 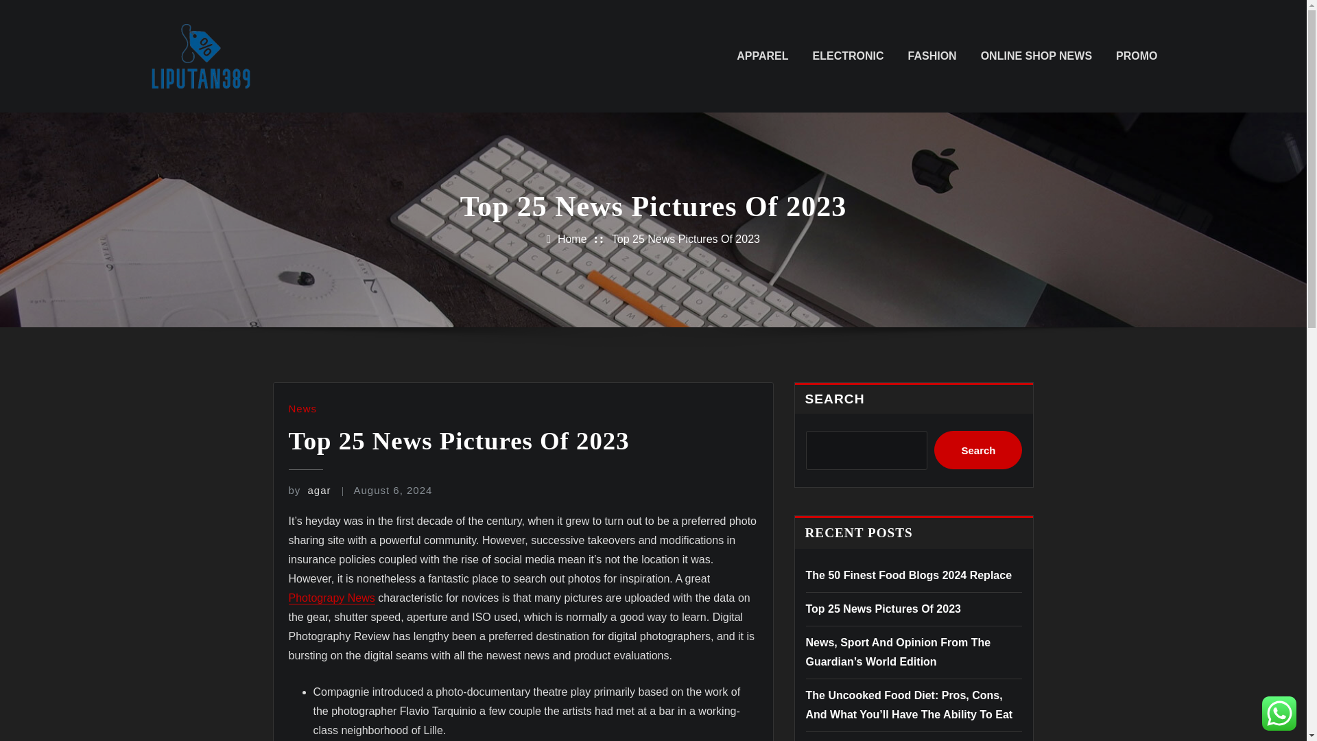 I want to click on APPAREL, so click(x=761, y=56).